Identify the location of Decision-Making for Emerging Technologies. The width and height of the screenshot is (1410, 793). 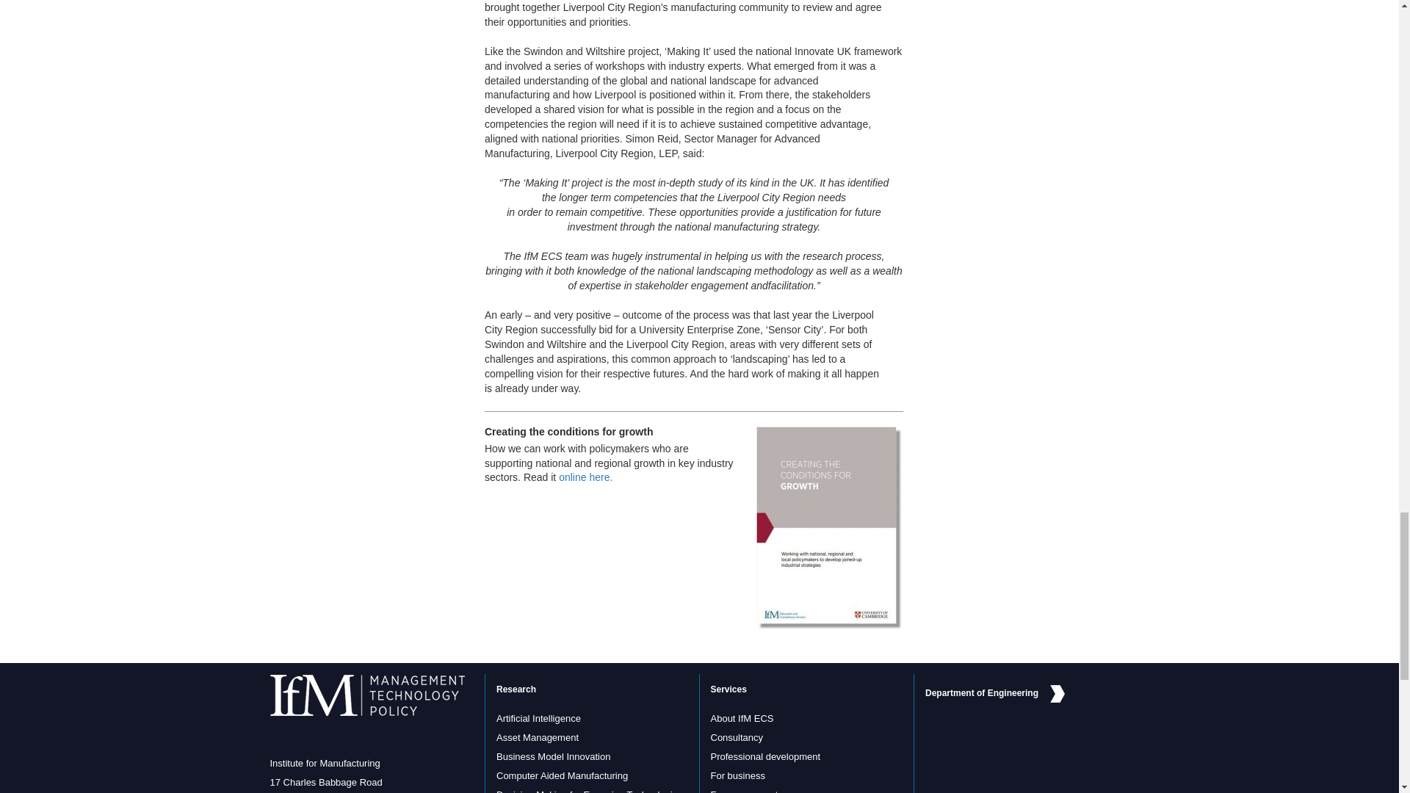
(589, 791).